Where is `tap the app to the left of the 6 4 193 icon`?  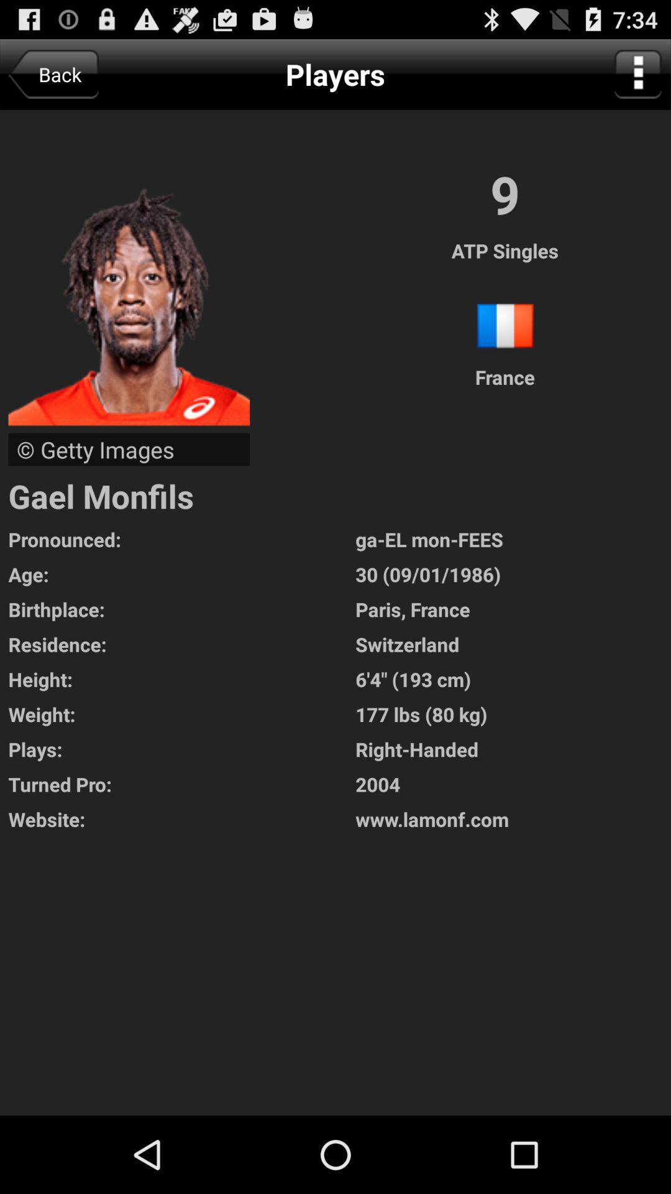 tap the app to the left of the 6 4 193 icon is located at coordinates (181, 714).